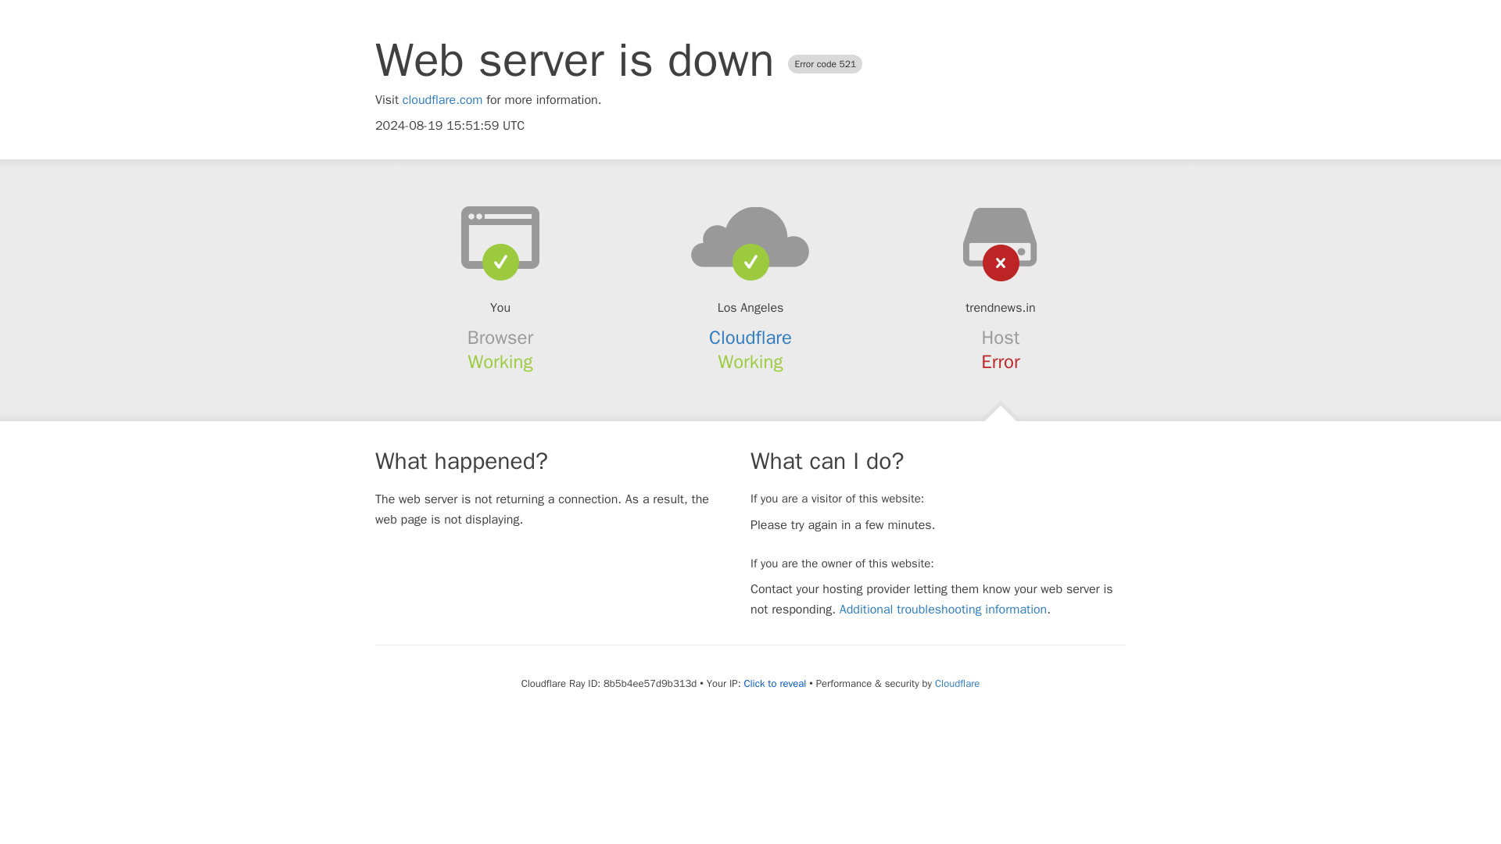  I want to click on Cloudflare, so click(957, 683).